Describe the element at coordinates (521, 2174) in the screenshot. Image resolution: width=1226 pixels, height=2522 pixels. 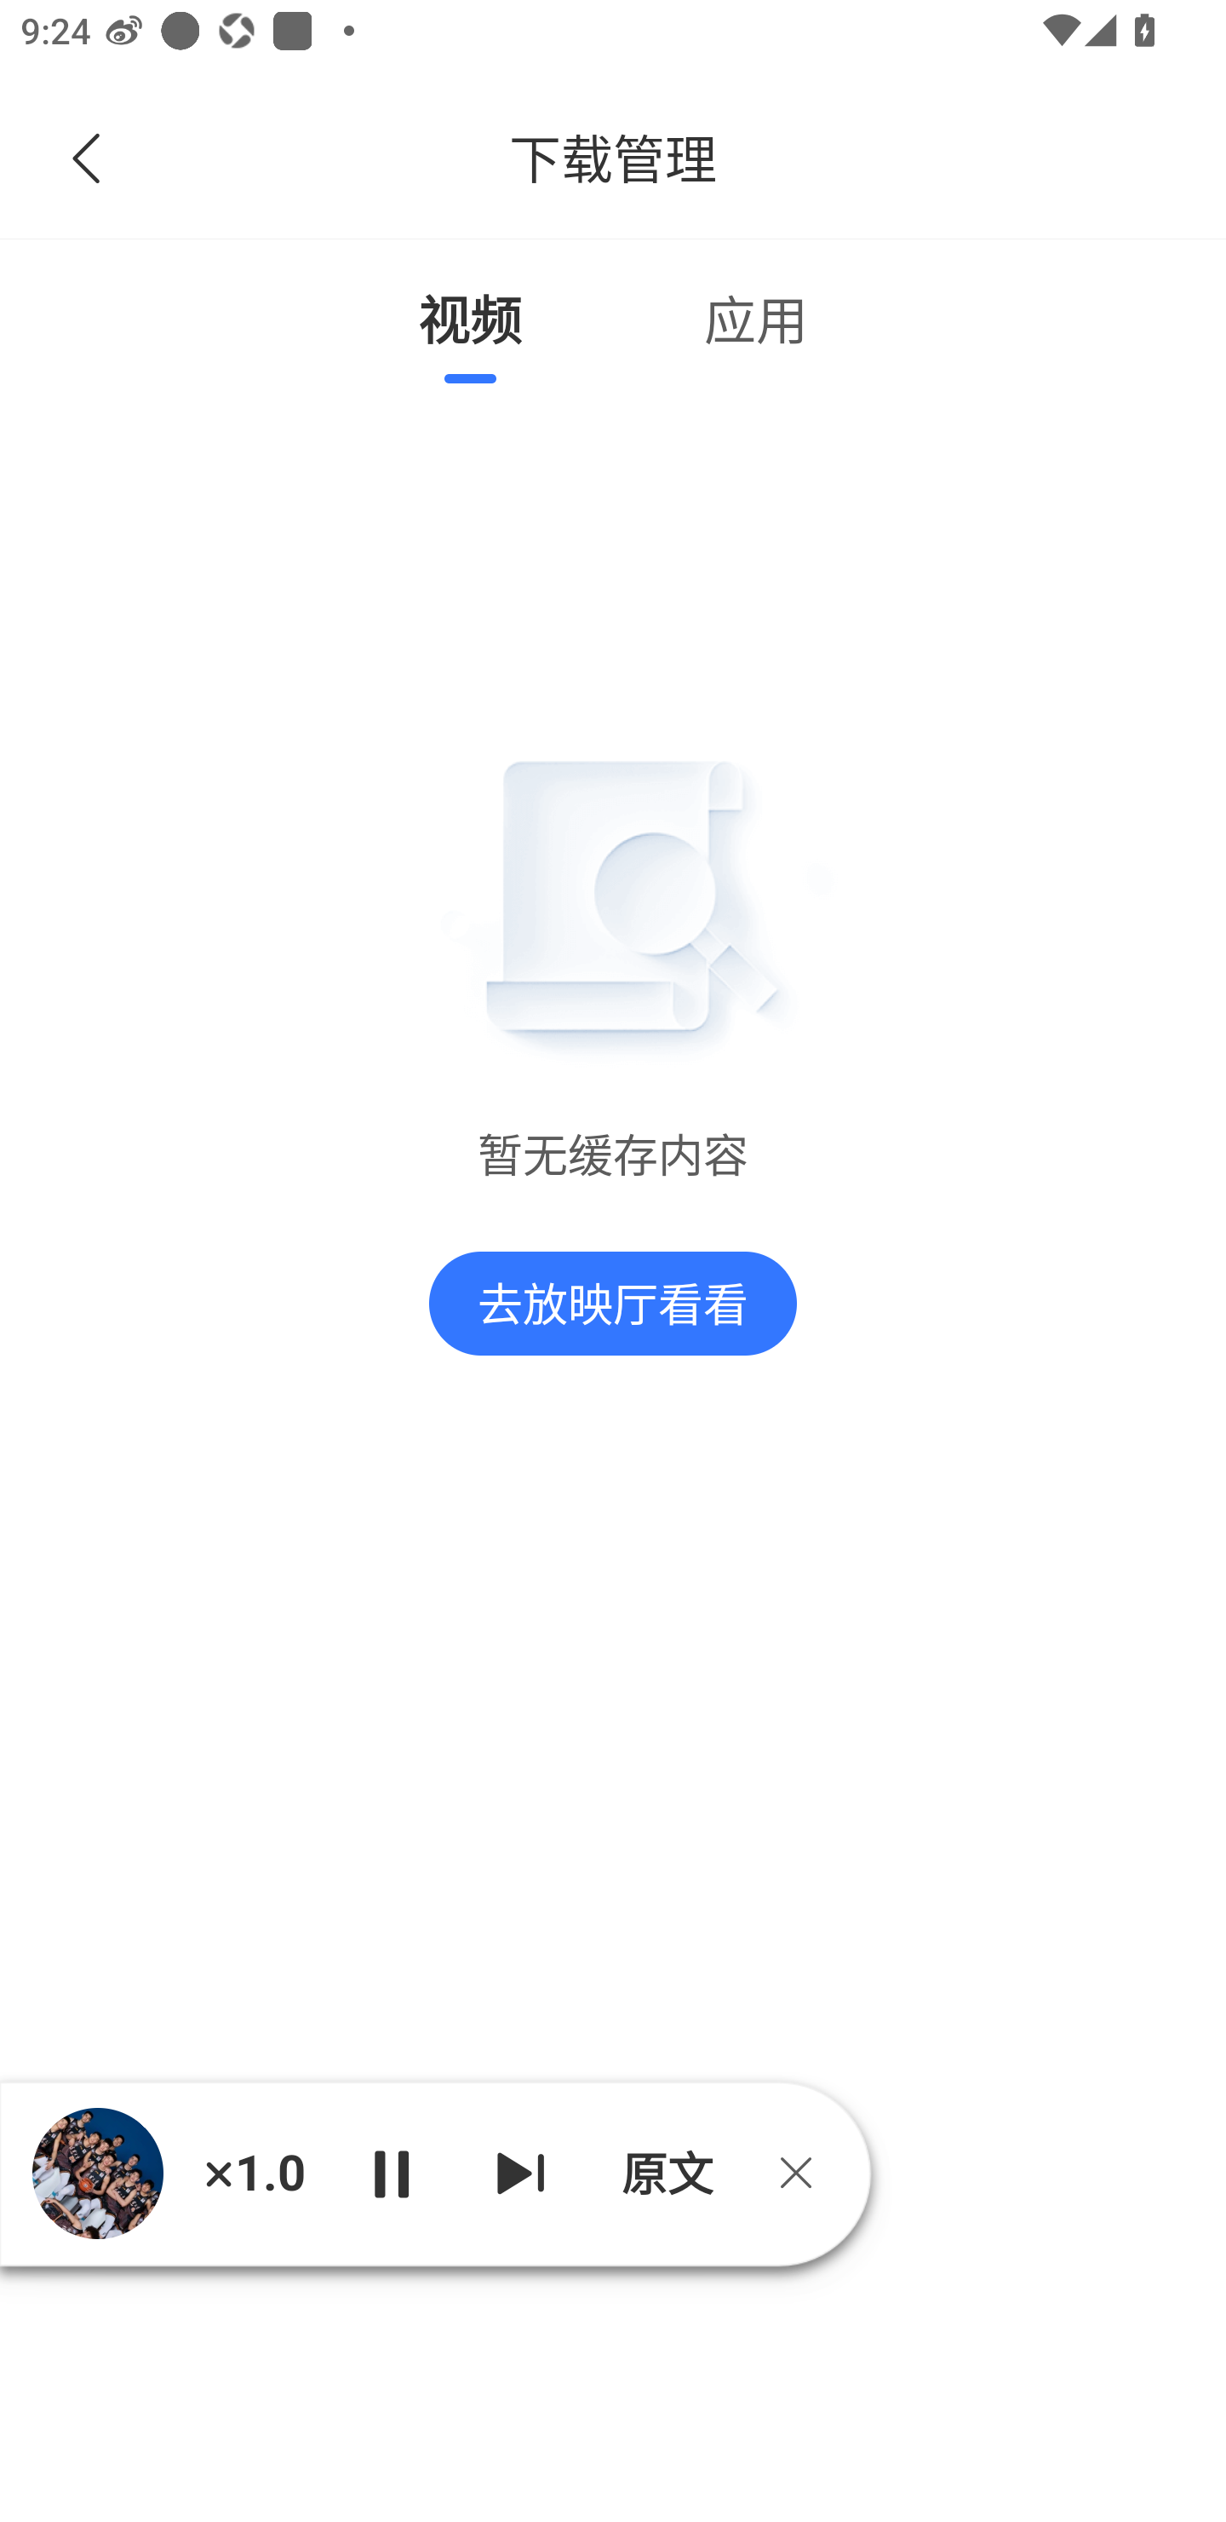
I see ` 下一个` at that location.